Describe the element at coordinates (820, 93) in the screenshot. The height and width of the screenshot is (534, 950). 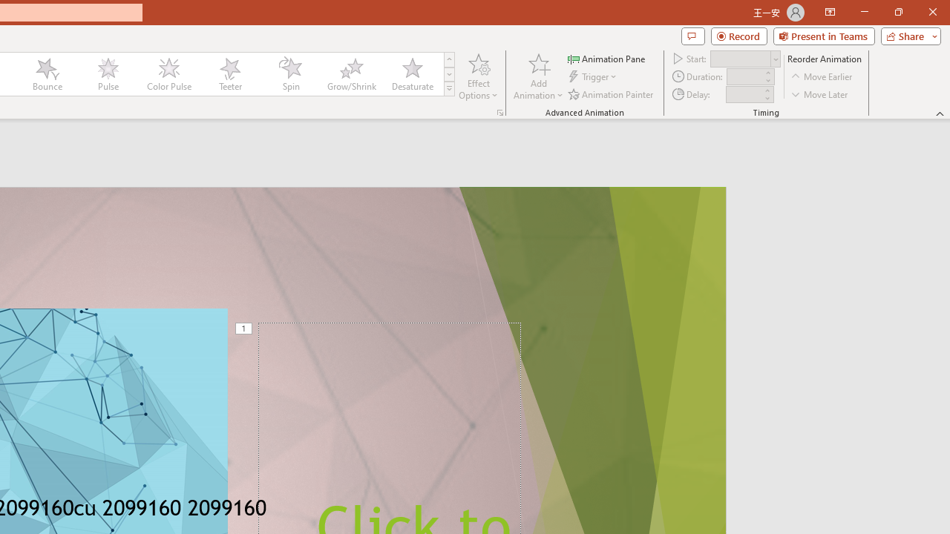
I see `Move Later` at that location.